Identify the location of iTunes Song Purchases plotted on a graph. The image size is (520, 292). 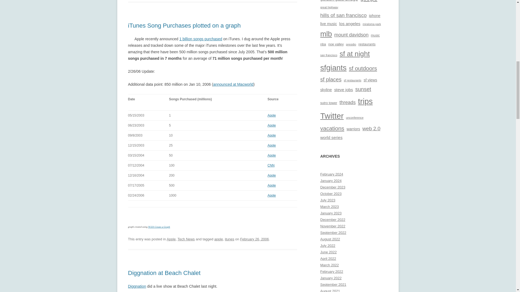
(184, 25).